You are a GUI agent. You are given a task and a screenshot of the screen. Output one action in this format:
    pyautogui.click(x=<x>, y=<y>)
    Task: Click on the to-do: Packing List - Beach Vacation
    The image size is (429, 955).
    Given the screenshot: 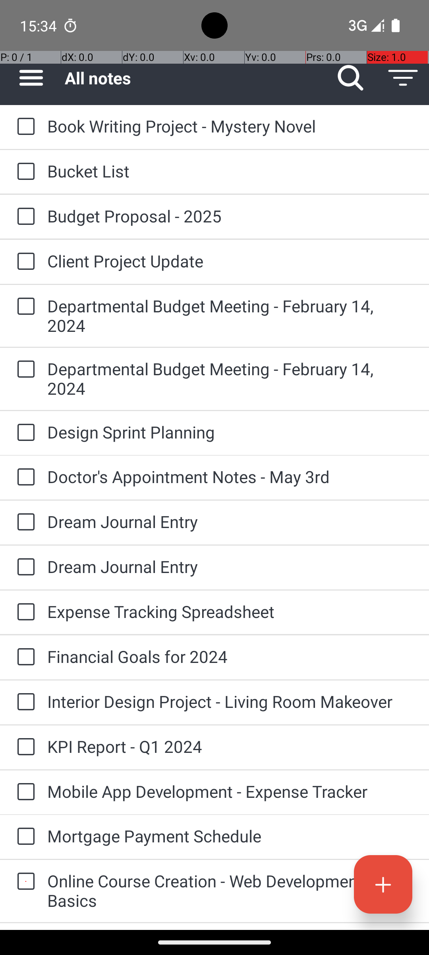 What is the action you would take?
    pyautogui.click(x=24, y=926)
    